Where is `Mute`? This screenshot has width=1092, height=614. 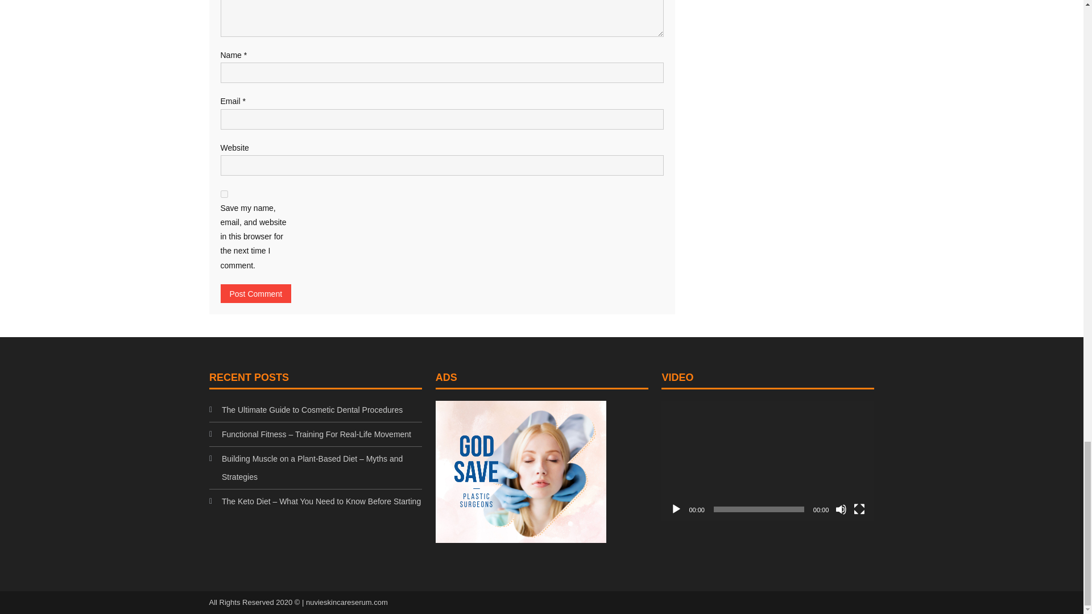
Mute is located at coordinates (841, 508).